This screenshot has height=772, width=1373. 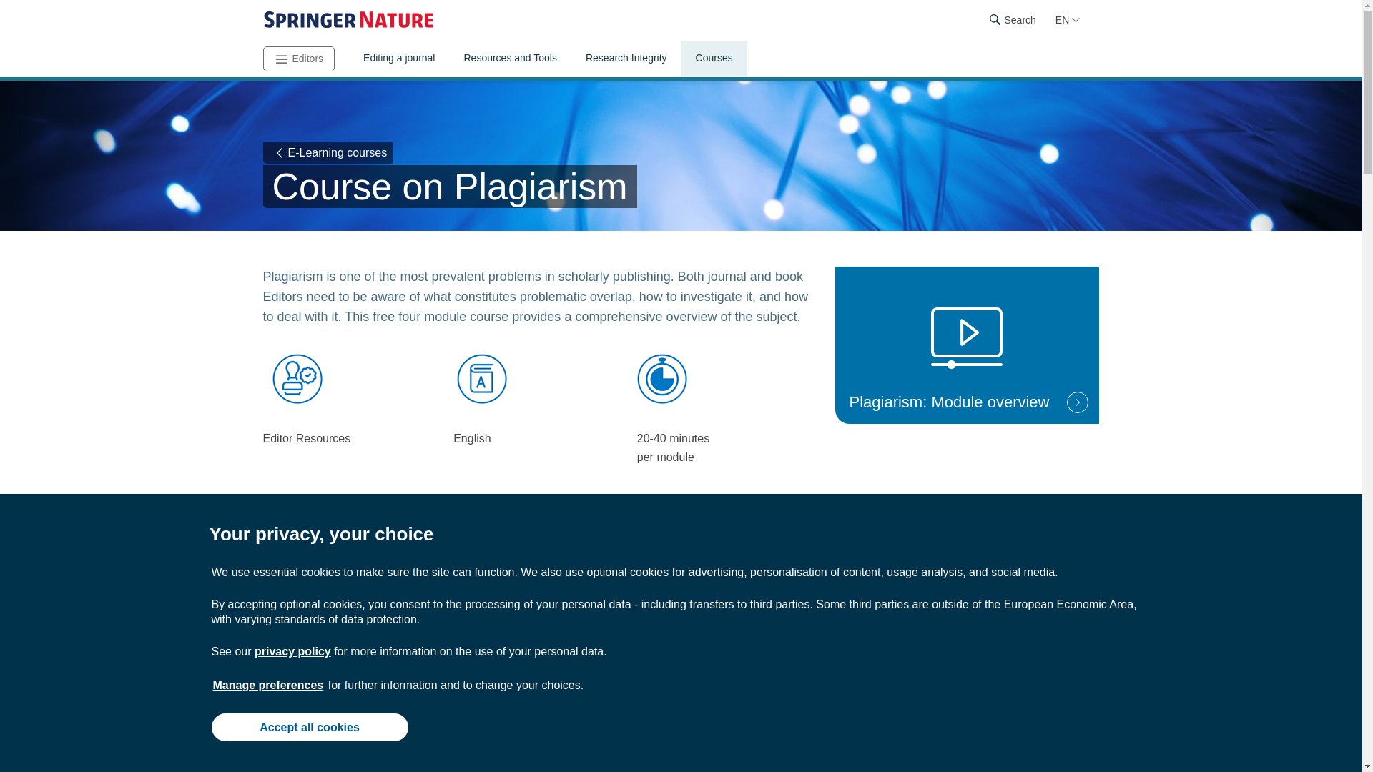 I want to click on time, so click(x=662, y=378).